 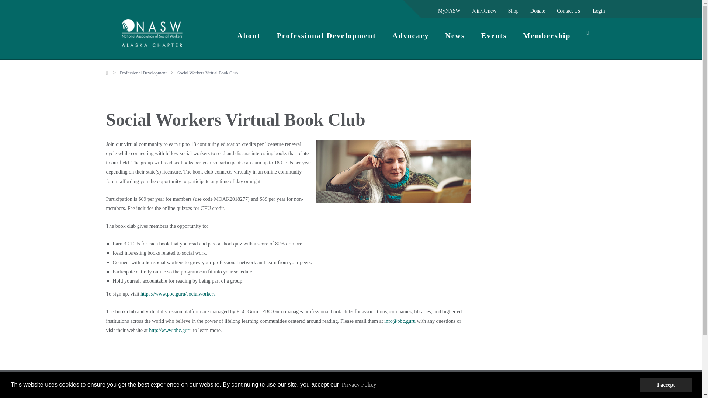 I want to click on Login, so click(x=598, y=10).